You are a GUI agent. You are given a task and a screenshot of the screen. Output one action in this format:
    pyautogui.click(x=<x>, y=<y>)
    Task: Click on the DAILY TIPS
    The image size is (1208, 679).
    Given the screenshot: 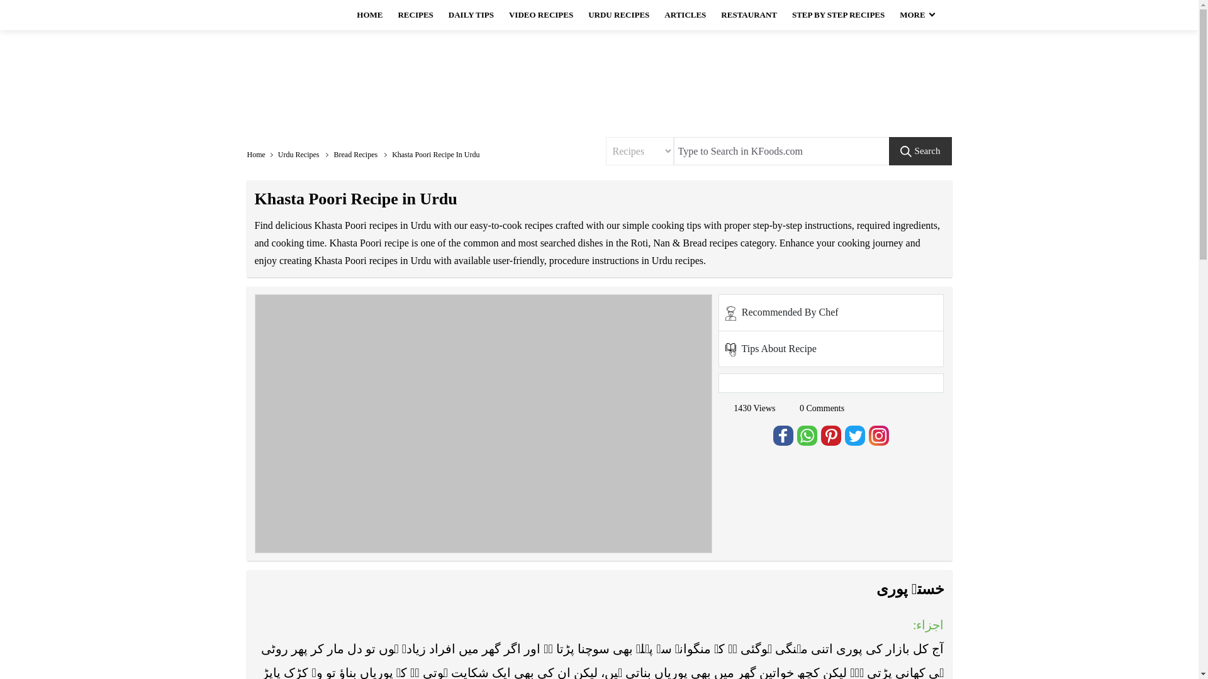 What is the action you would take?
    pyautogui.click(x=471, y=15)
    